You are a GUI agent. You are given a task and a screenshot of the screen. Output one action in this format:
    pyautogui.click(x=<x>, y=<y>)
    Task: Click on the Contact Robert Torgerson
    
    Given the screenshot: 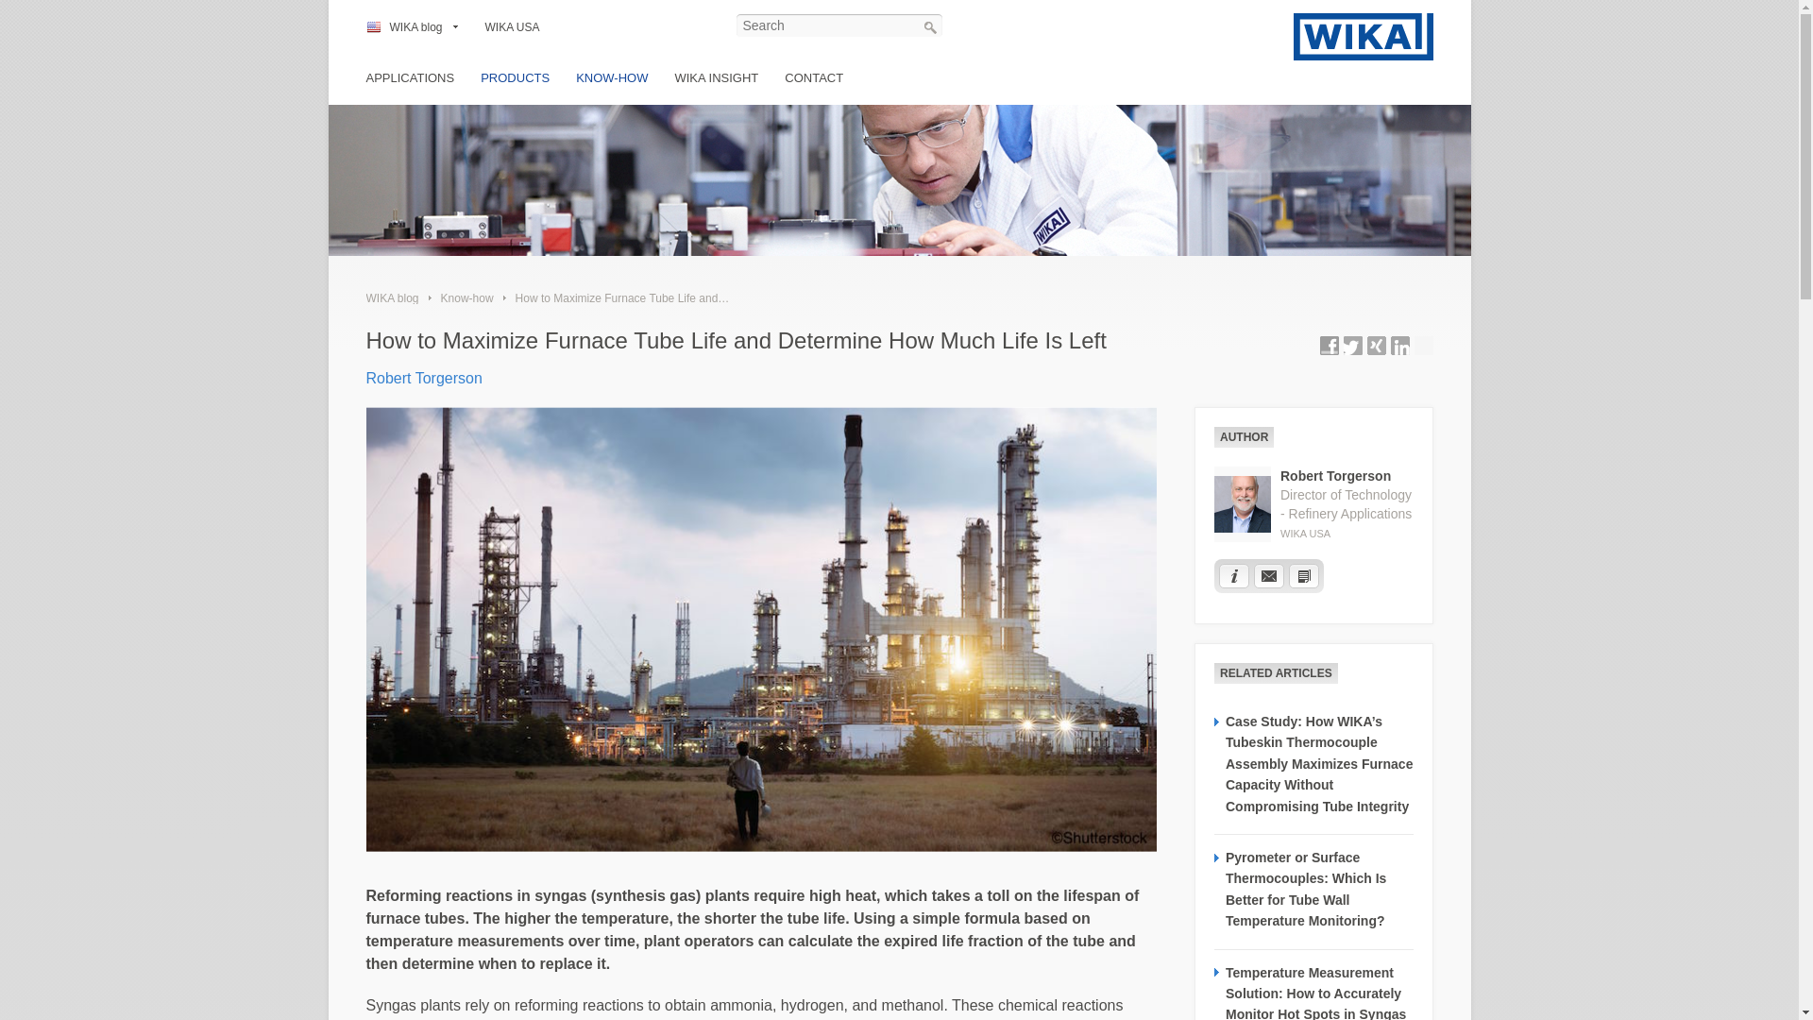 What is the action you would take?
    pyautogui.click(x=1269, y=576)
    